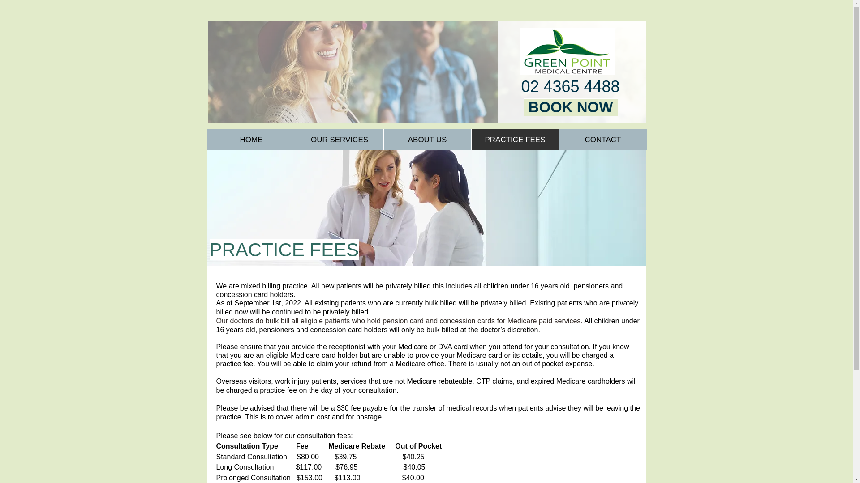 Image resolution: width=860 pixels, height=483 pixels. Describe the element at coordinates (427, 140) in the screenshot. I see `ABOUT US` at that location.